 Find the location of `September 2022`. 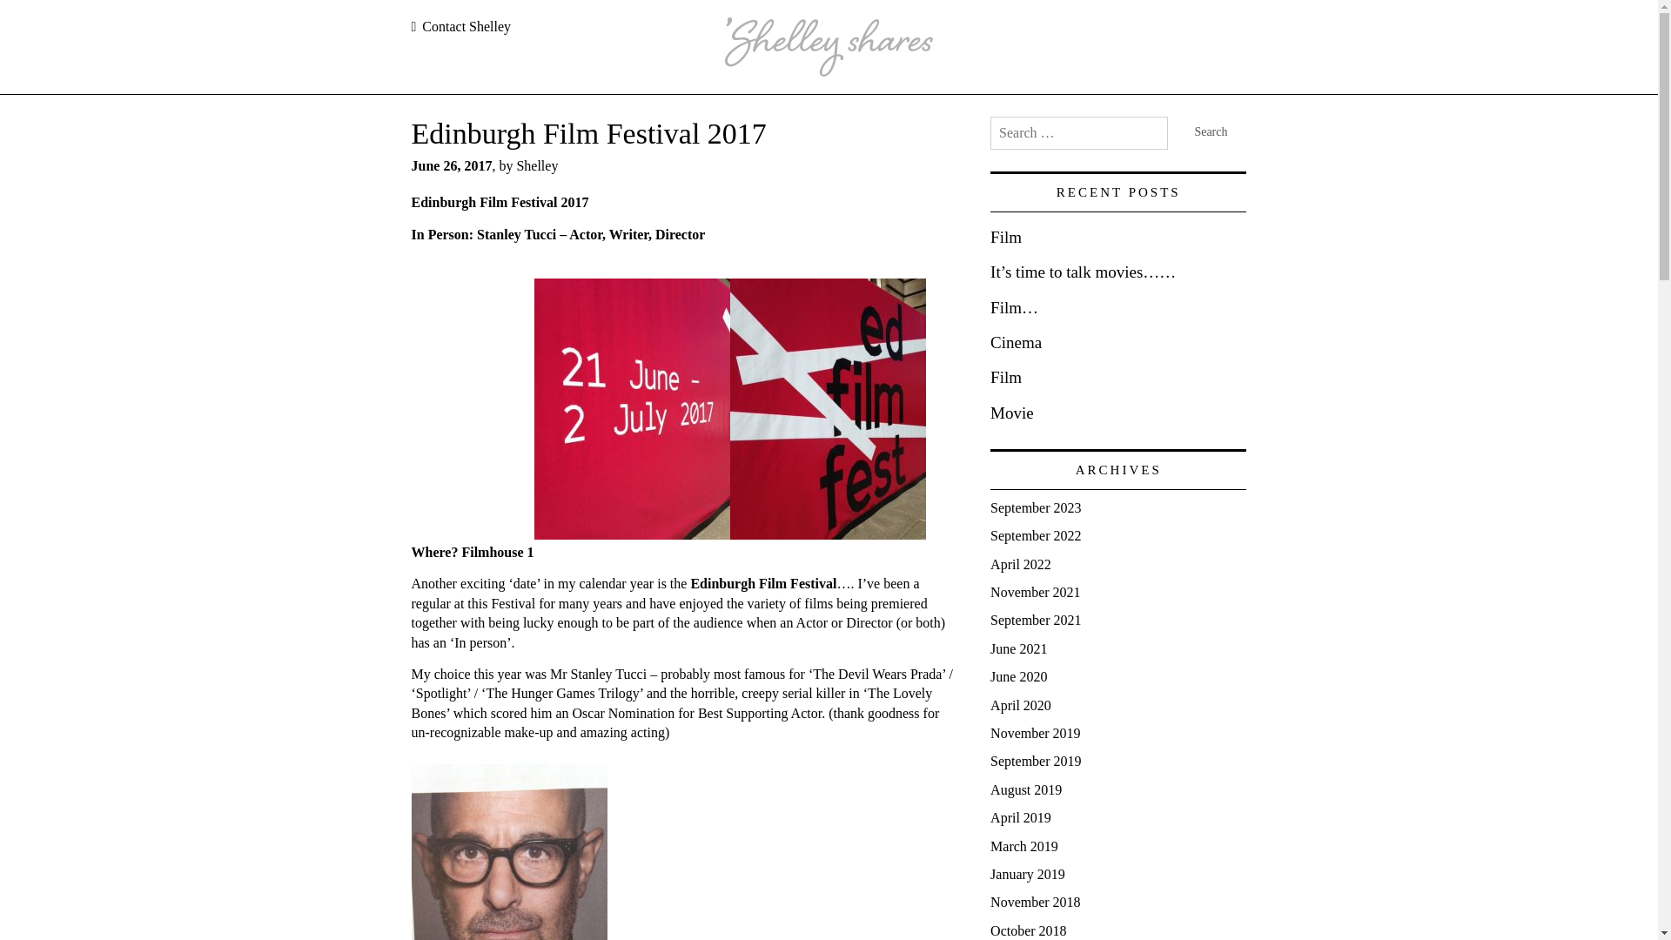

September 2022 is located at coordinates (1036, 535).